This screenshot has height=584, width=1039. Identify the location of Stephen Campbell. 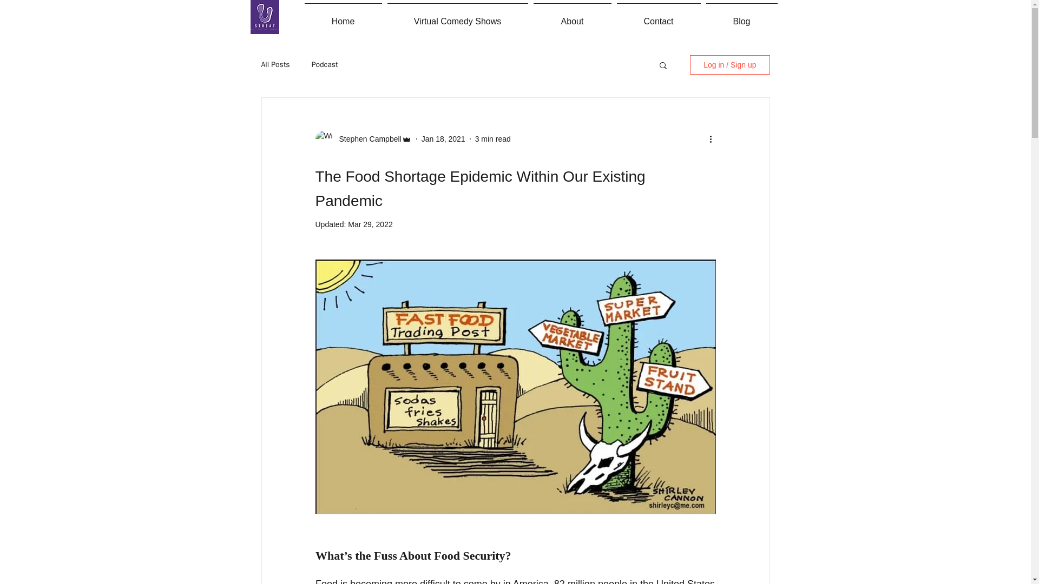
(367, 138).